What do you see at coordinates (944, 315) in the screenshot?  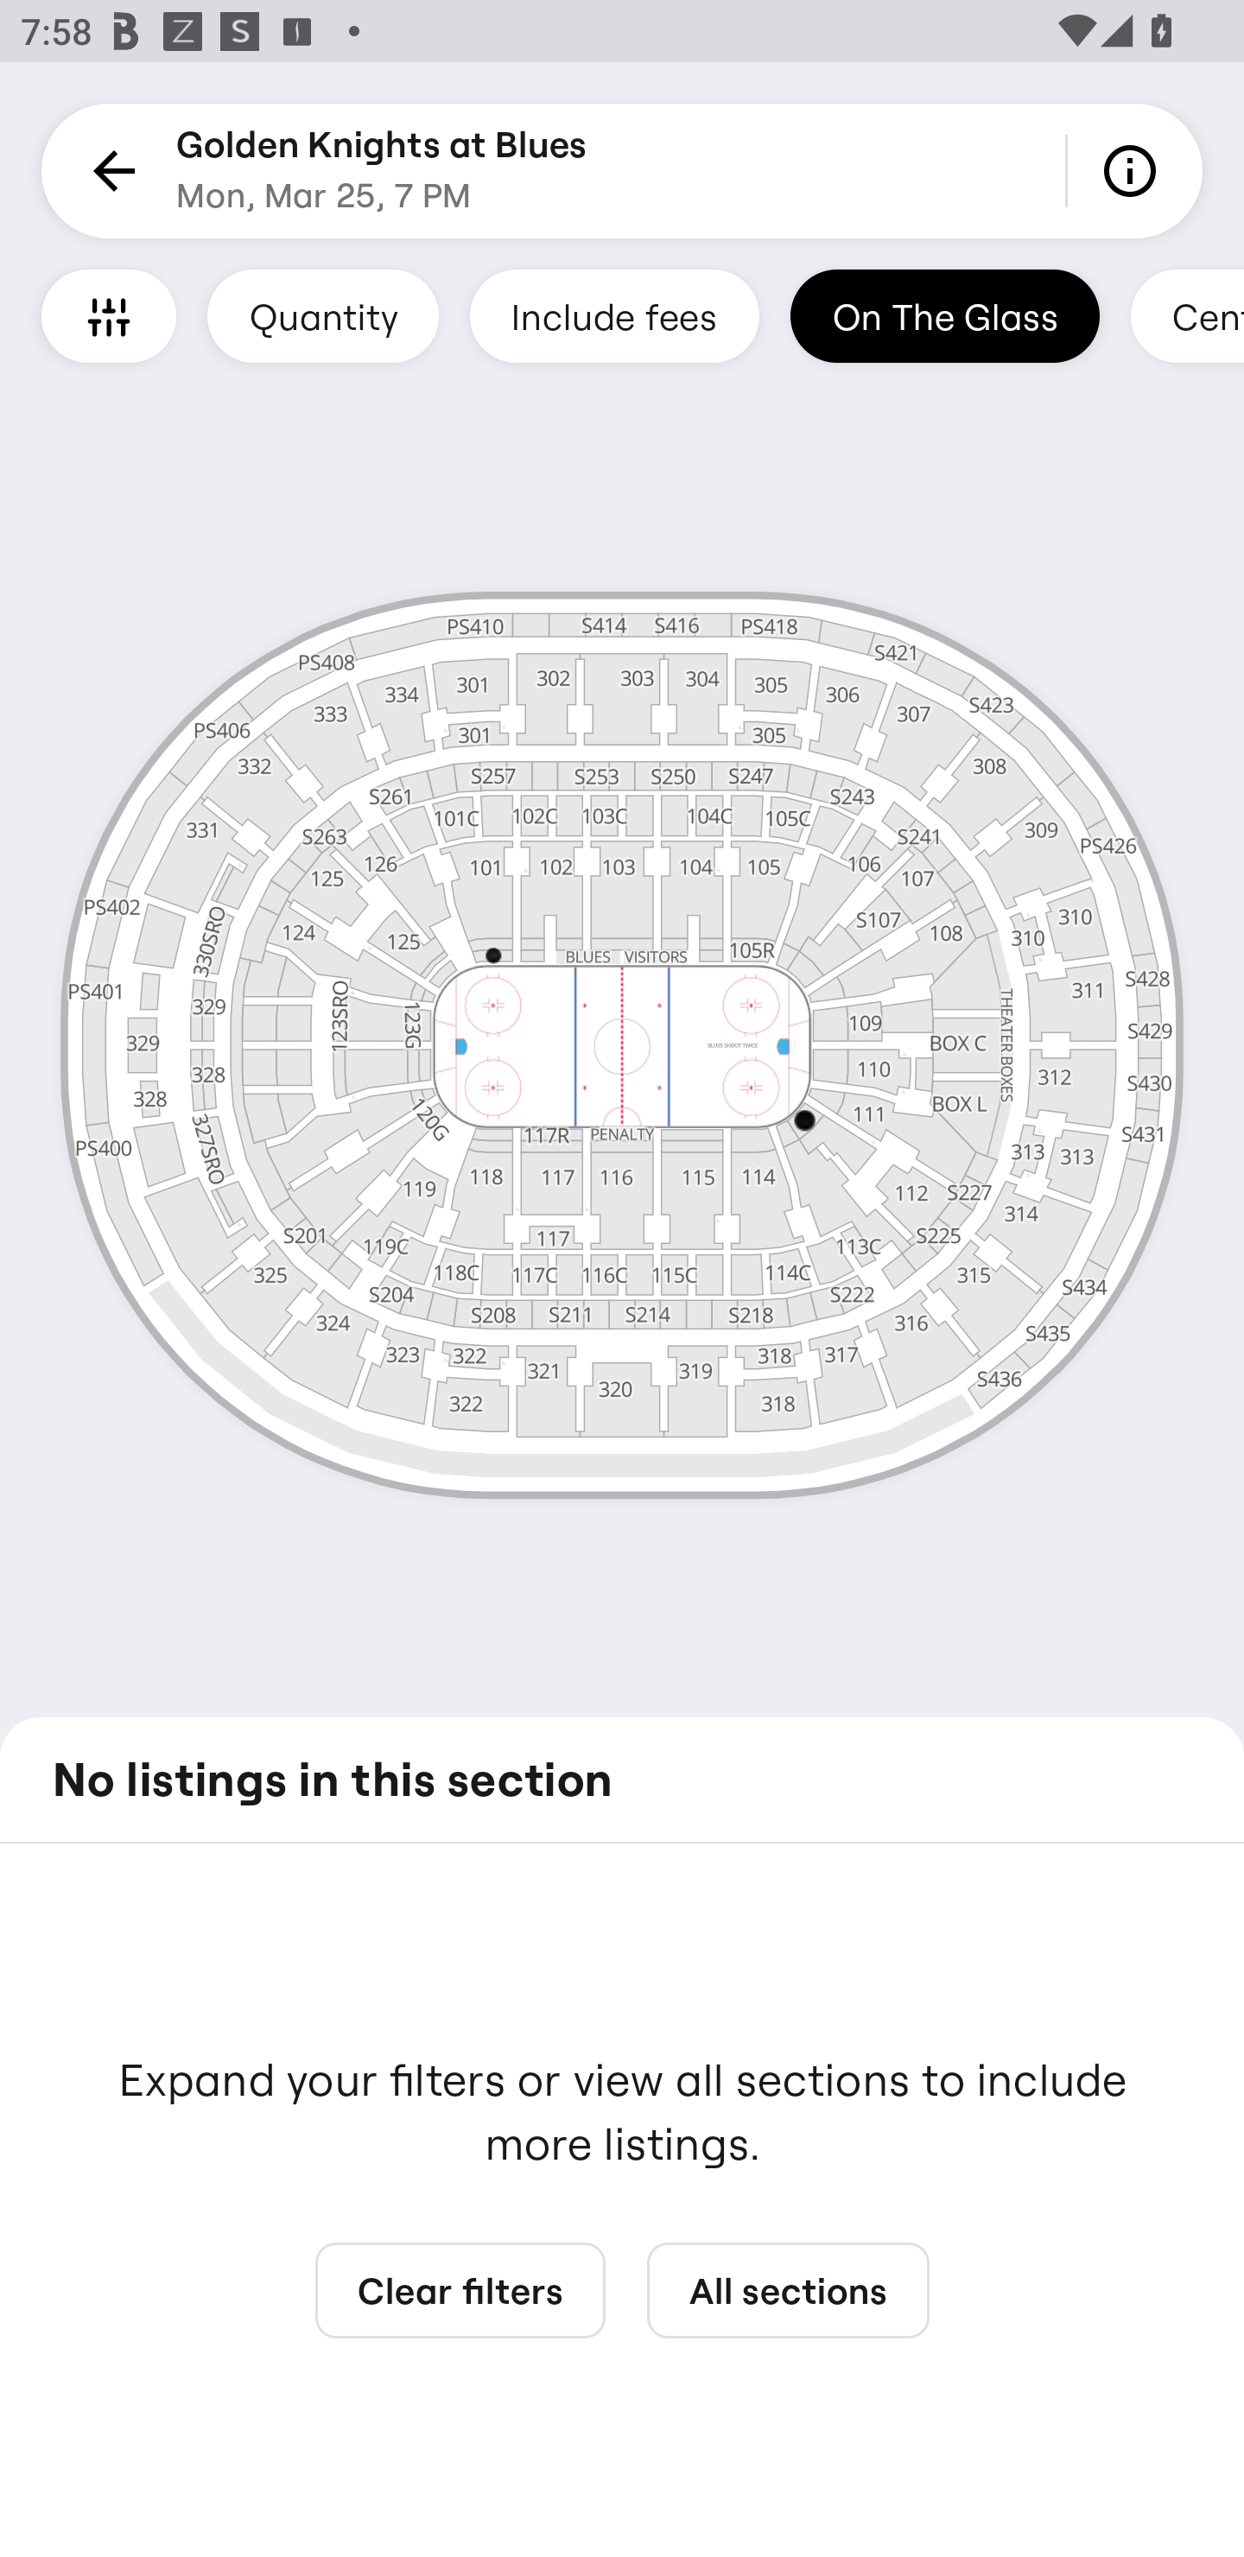 I see `On The Glass` at bounding box center [944, 315].